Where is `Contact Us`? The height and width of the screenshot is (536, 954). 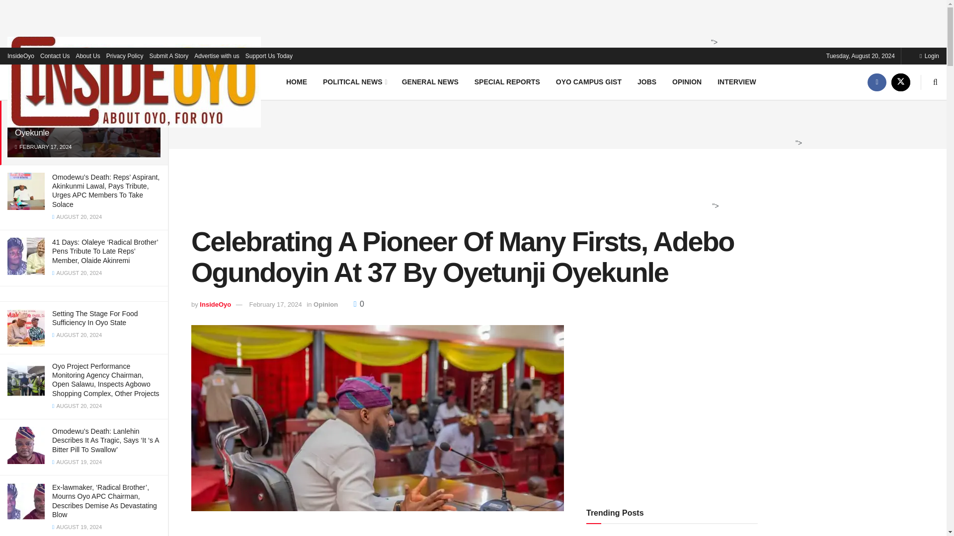 Contact Us is located at coordinates (55, 56).